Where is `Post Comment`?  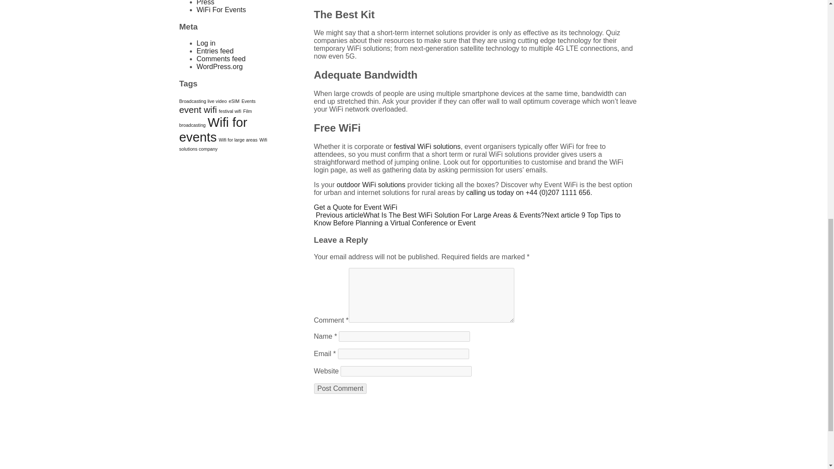
Post Comment is located at coordinates (340, 388).